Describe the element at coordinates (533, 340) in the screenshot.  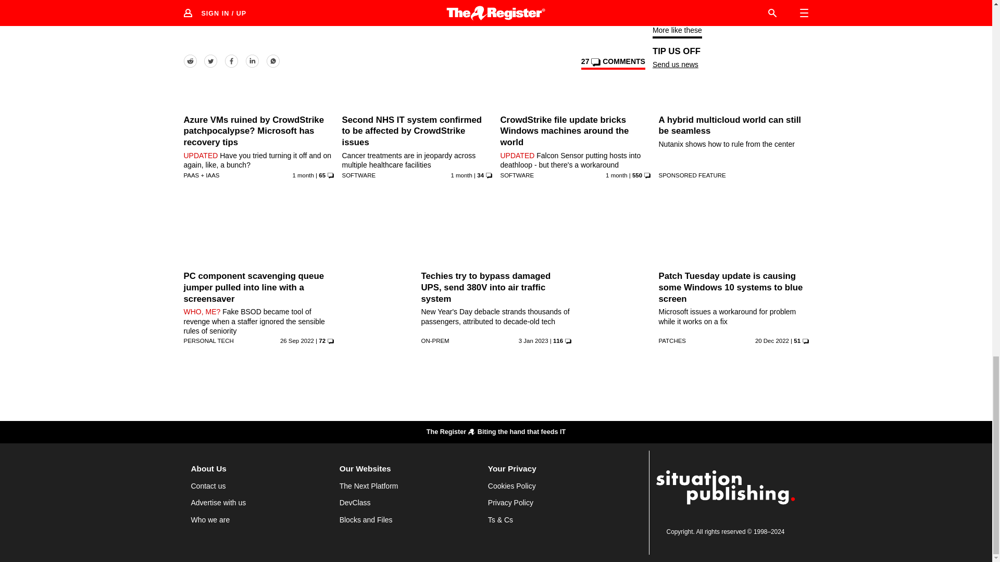
I see `3 Jan 2023 13:0` at that location.